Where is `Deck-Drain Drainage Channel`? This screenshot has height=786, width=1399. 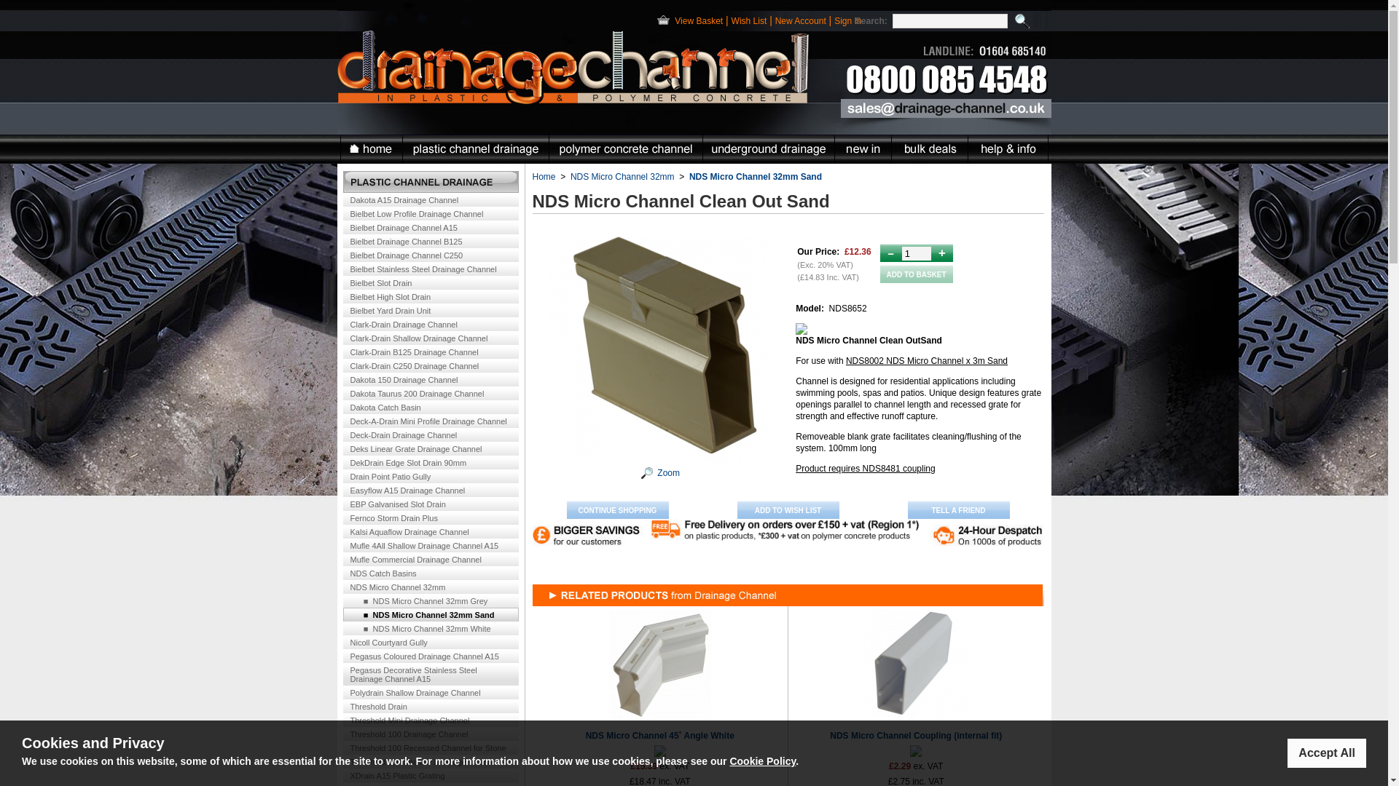
Deck-Drain Drainage Channel is located at coordinates (430, 434).